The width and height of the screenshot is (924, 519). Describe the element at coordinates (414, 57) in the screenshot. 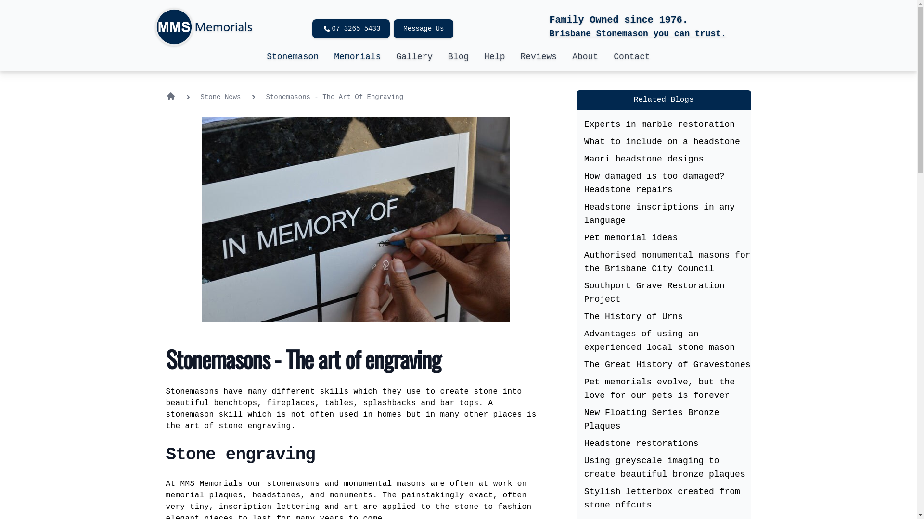

I see `Gallery` at that location.